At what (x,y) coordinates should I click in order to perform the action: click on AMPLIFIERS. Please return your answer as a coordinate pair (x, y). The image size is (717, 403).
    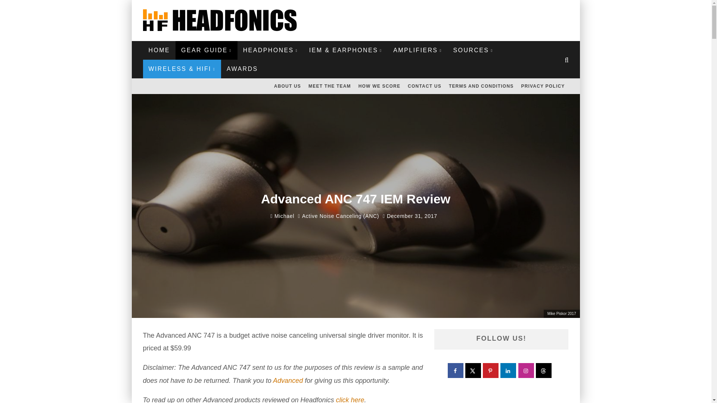
    Looking at the image, I should click on (418, 50).